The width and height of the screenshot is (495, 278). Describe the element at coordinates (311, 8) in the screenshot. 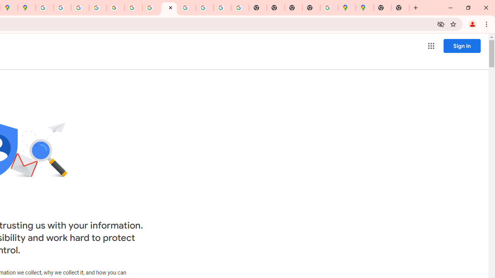

I see `New Tab` at that location.